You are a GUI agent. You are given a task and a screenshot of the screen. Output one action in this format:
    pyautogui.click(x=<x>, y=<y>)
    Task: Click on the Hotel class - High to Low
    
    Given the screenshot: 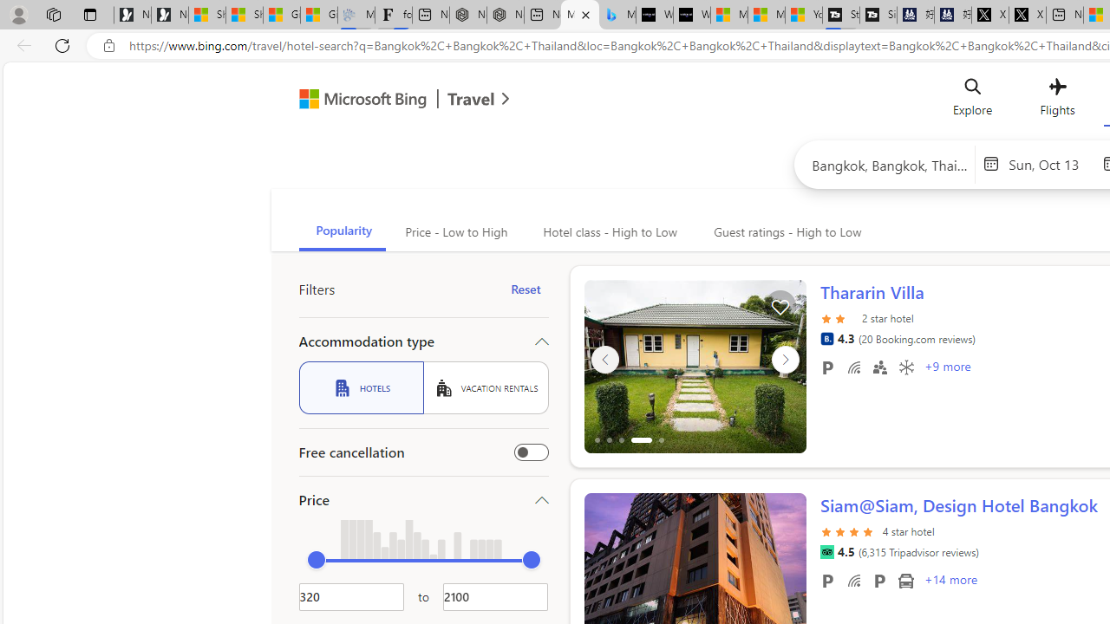 What is the action you would take?
    pyautogui.click(x=608, y=232)
    